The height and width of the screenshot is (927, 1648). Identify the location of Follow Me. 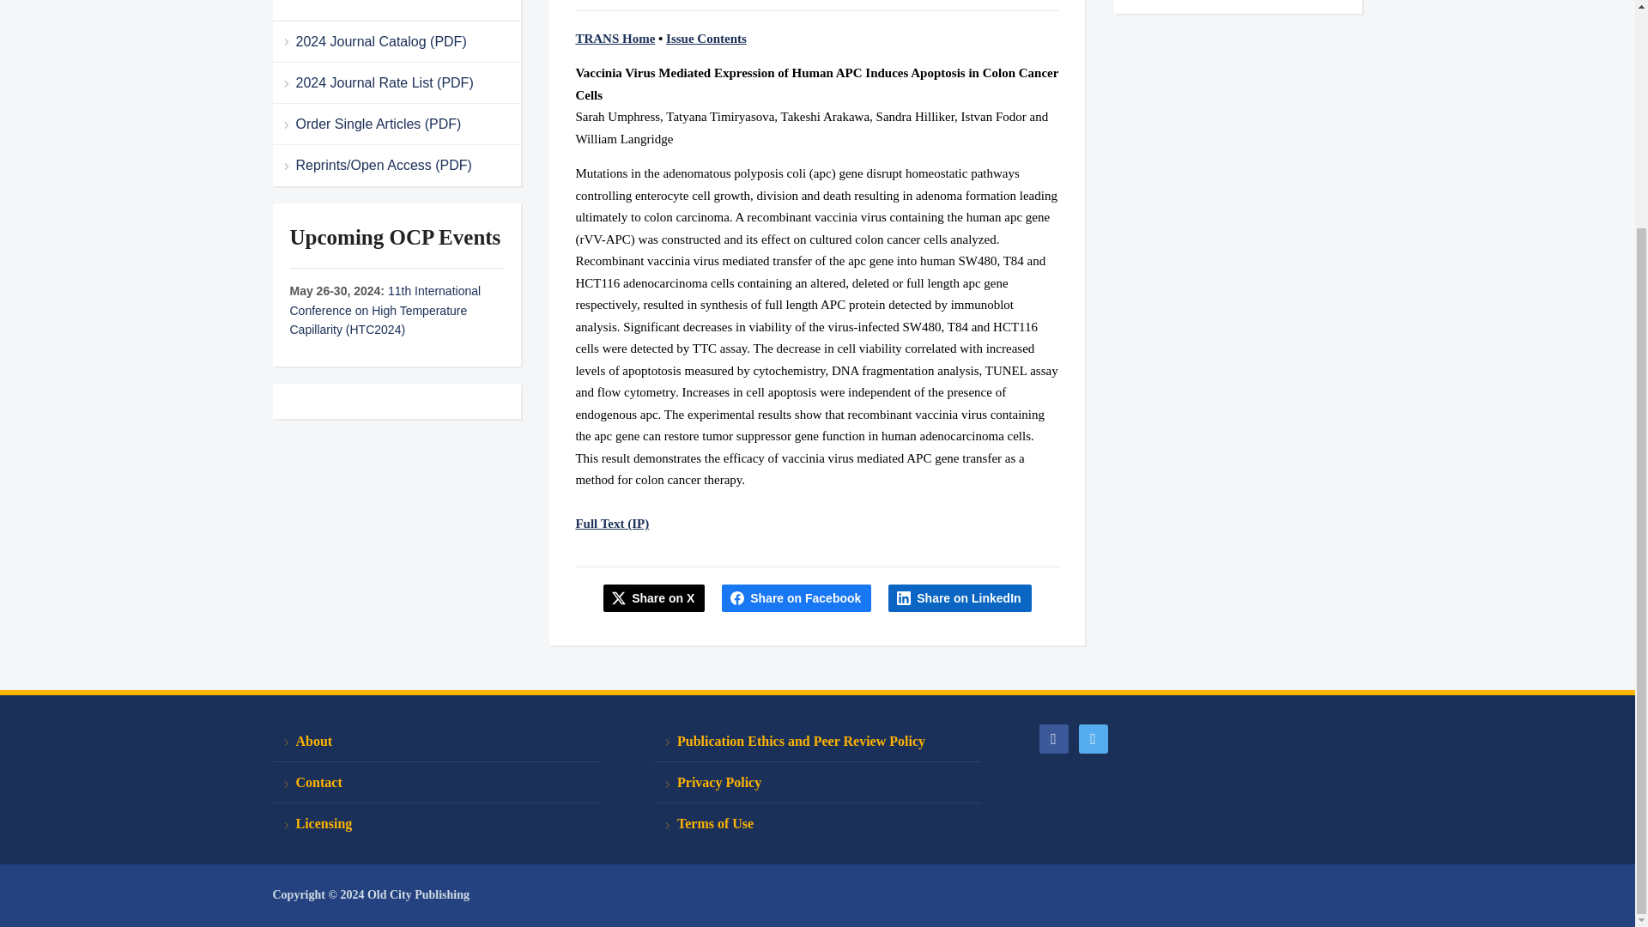
(1092, 738).